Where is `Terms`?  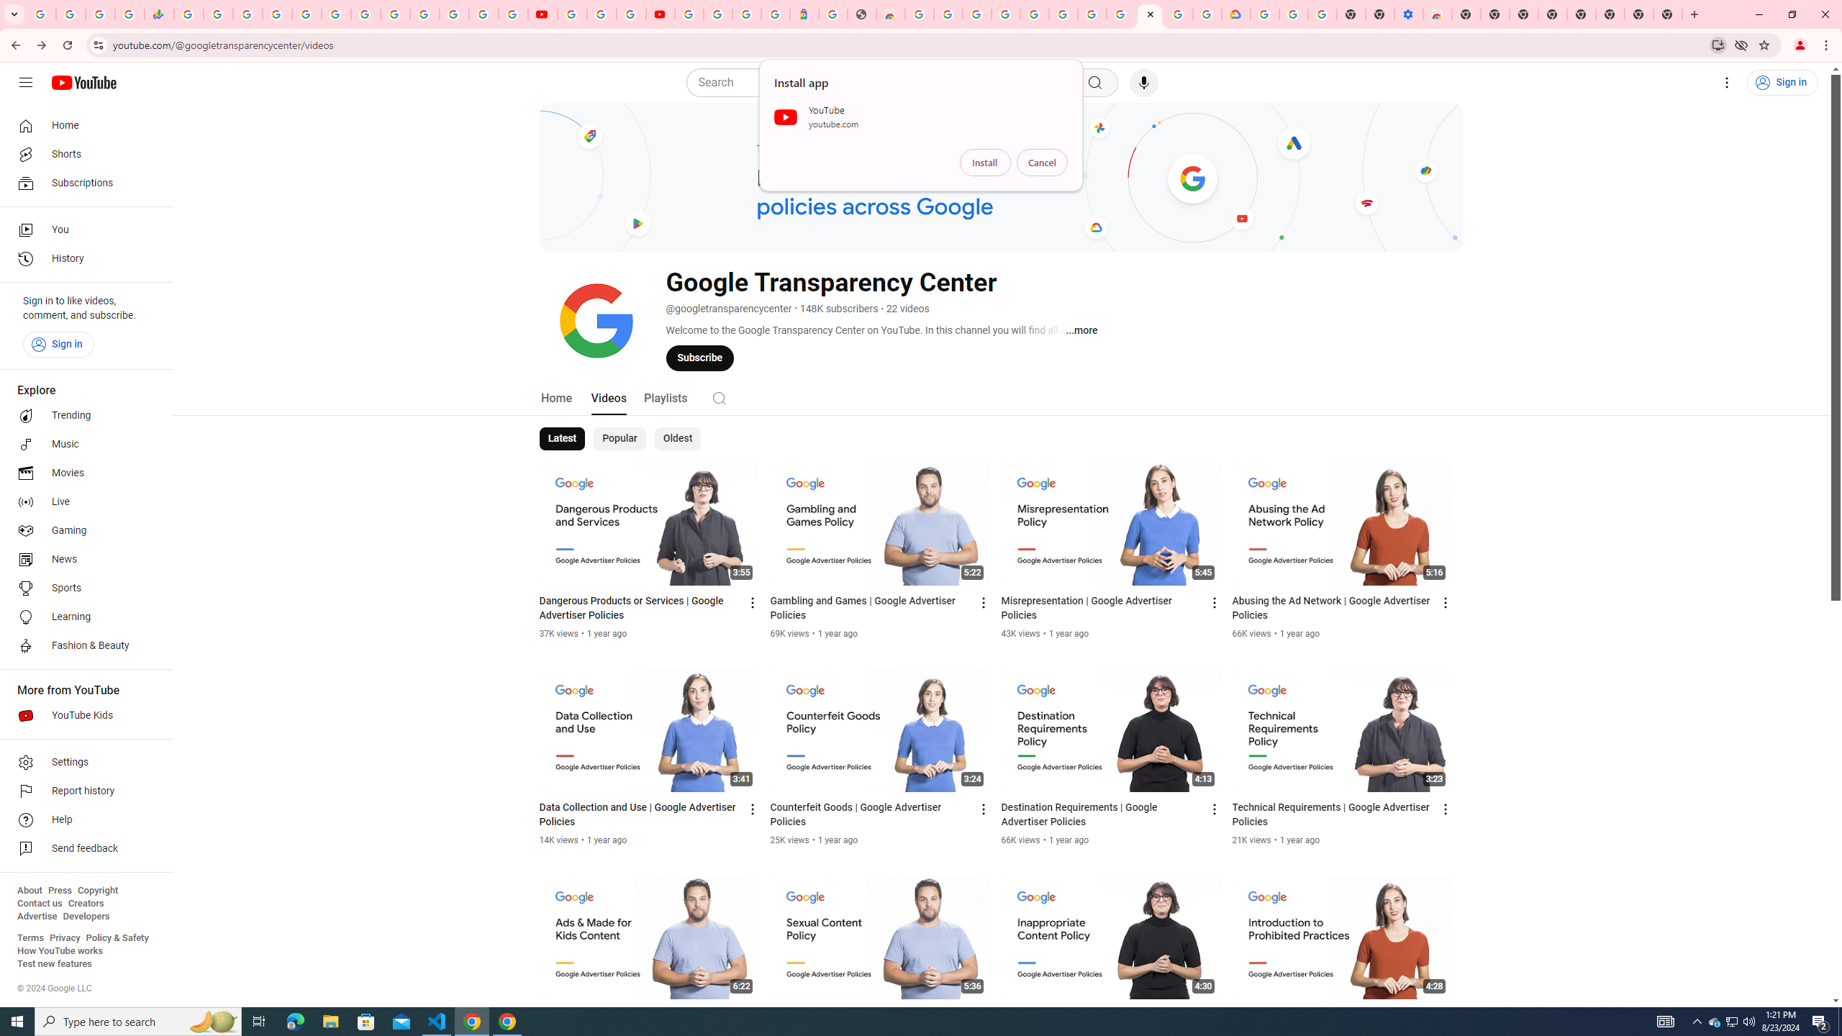
Terms is located at coordinates (30, 938).